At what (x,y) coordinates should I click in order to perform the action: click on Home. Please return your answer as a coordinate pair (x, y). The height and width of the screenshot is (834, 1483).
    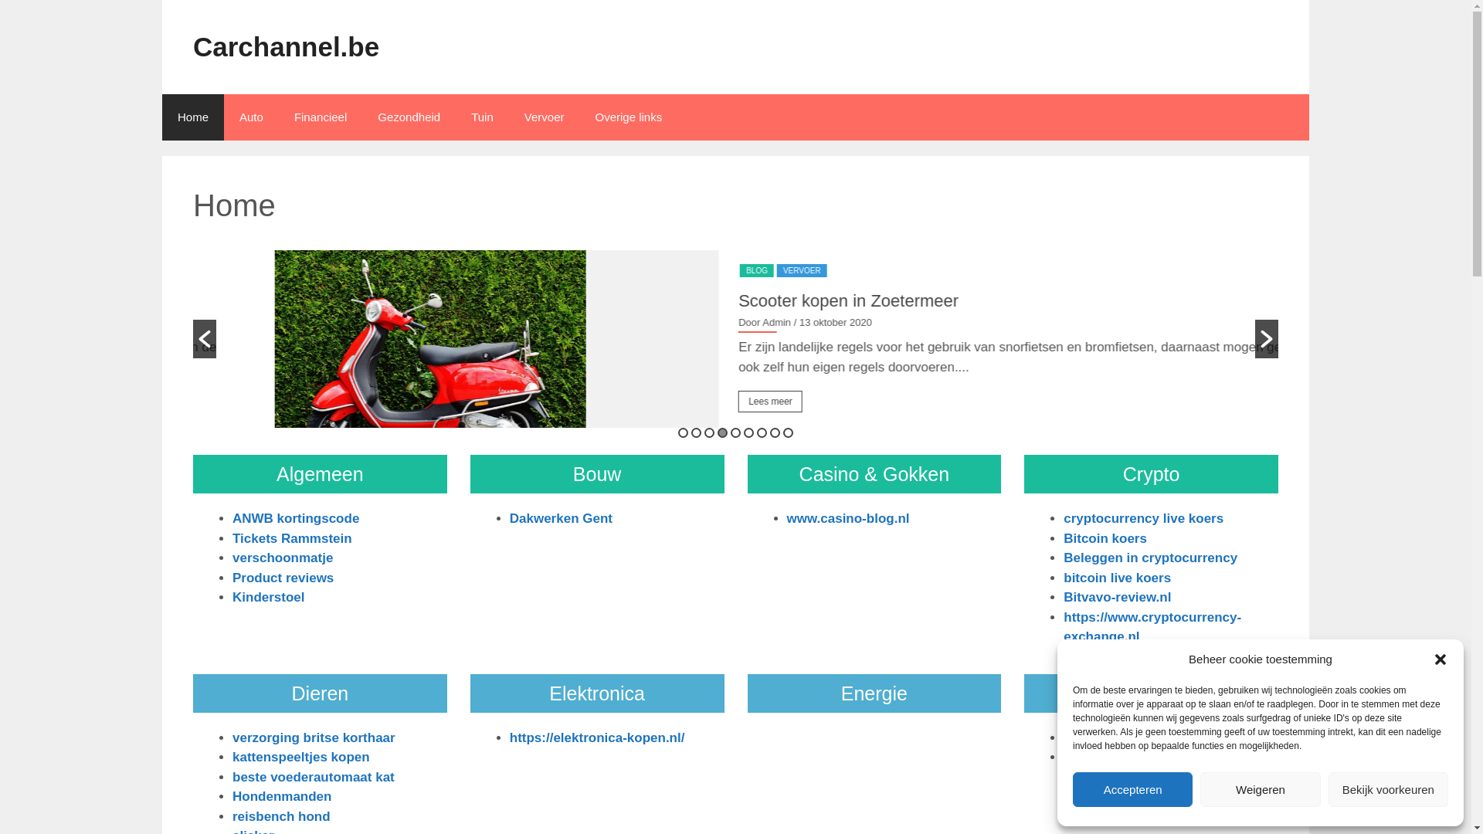
    Looking at the image, I should click on (193, 117).